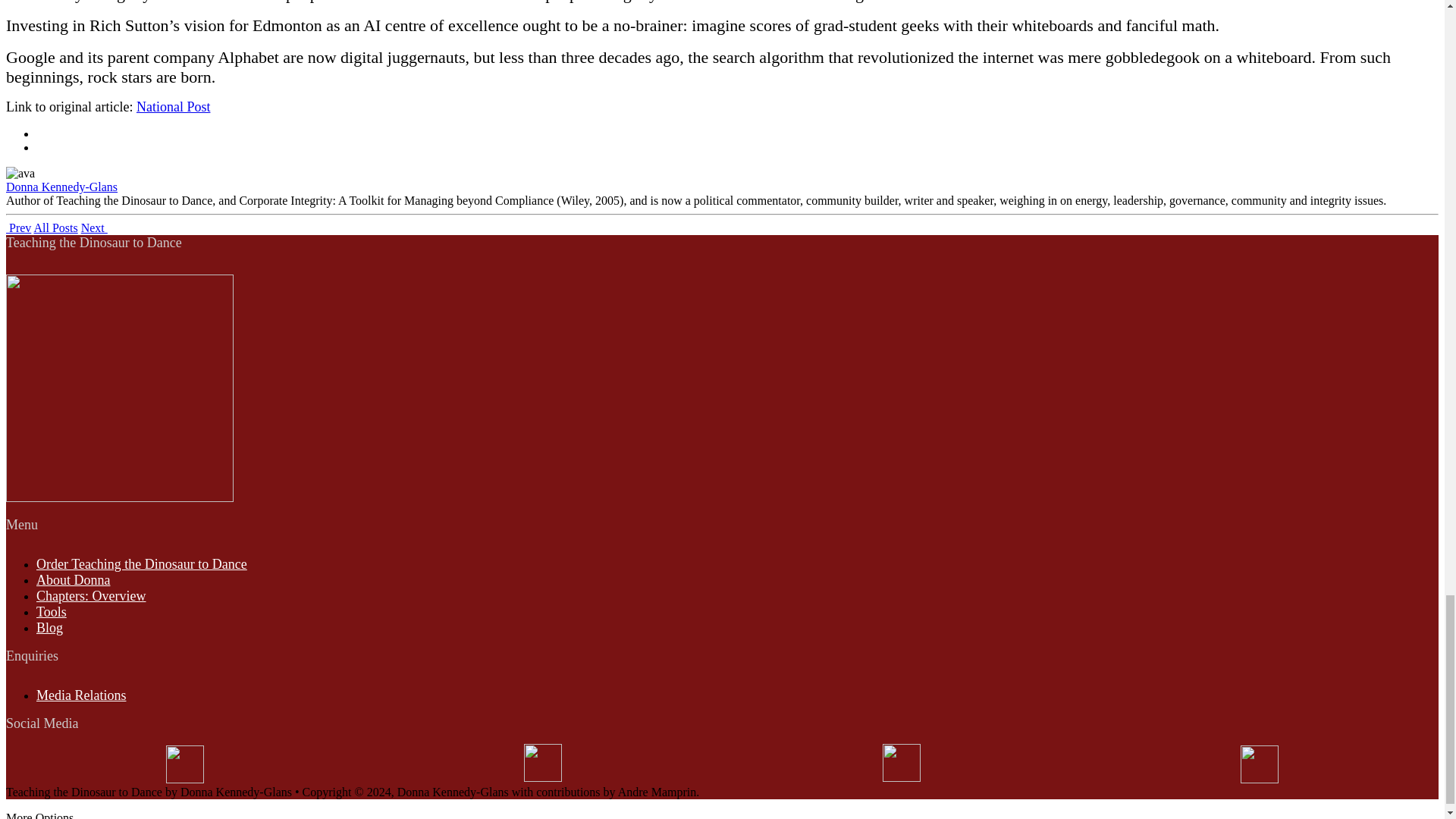 The height and width of the screenshot is (819, 1456). What do you see at coordinates (174, 106) in the screenshot?
I see `National Post` at bounding box center [174, 106].